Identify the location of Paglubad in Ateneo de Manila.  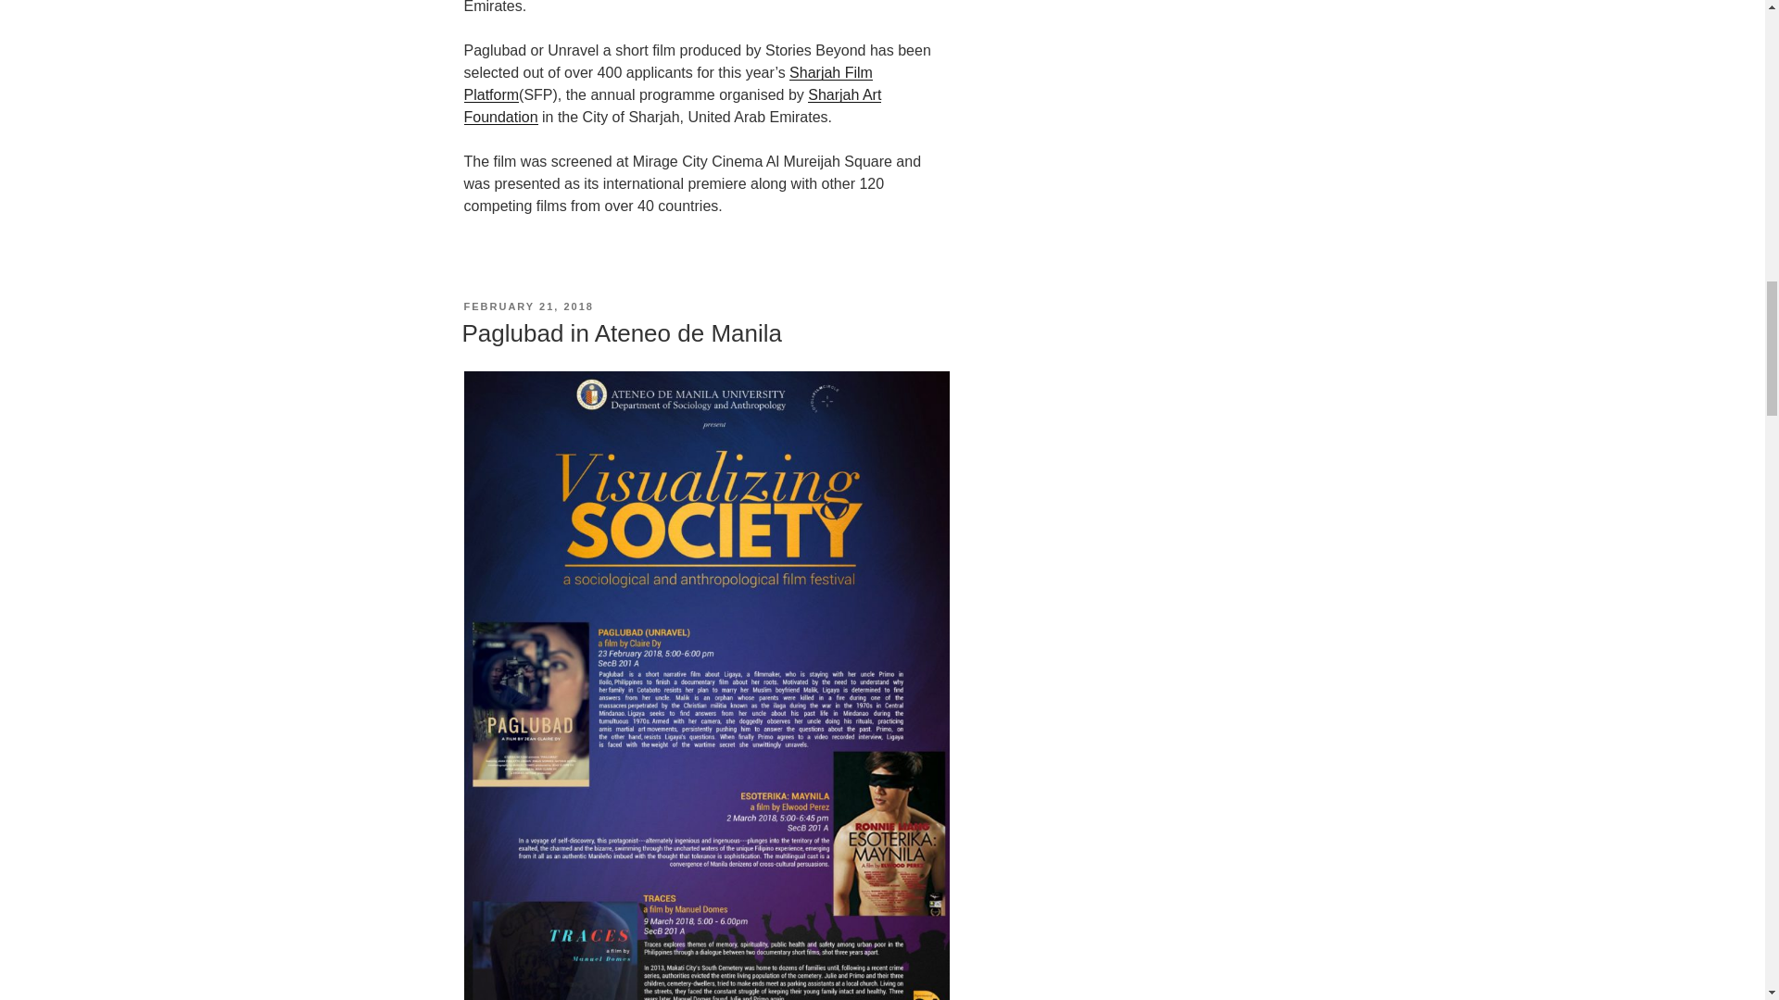
(621, 332).